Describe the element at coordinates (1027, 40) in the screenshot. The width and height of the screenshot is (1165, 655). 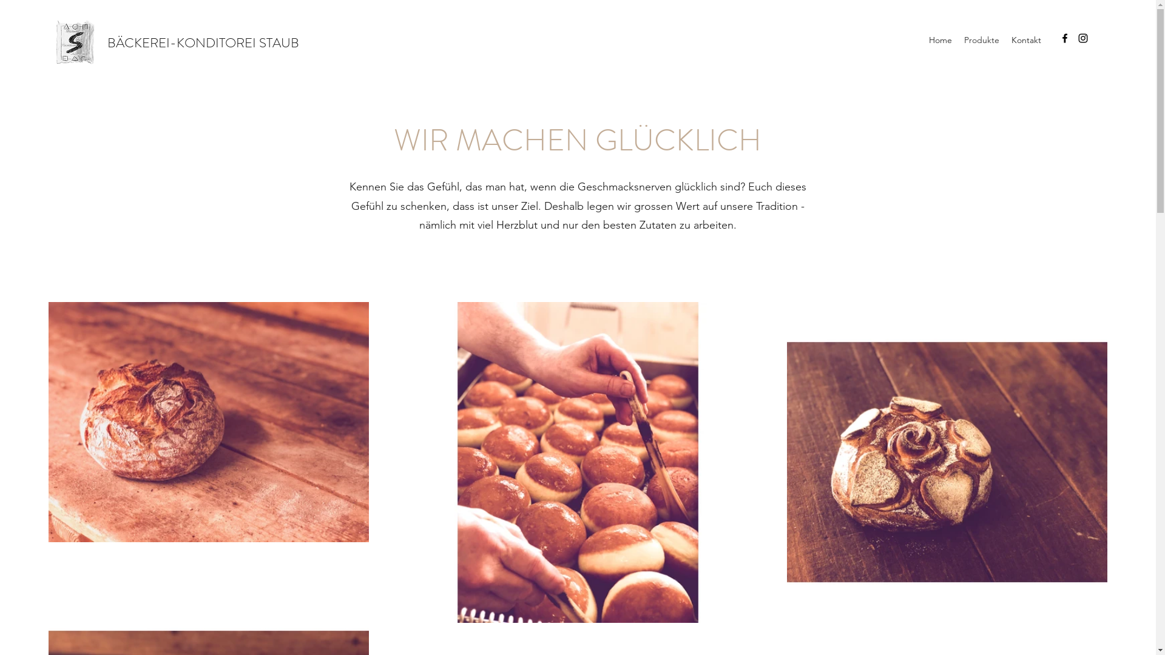
I see `Kontakt` at that location.